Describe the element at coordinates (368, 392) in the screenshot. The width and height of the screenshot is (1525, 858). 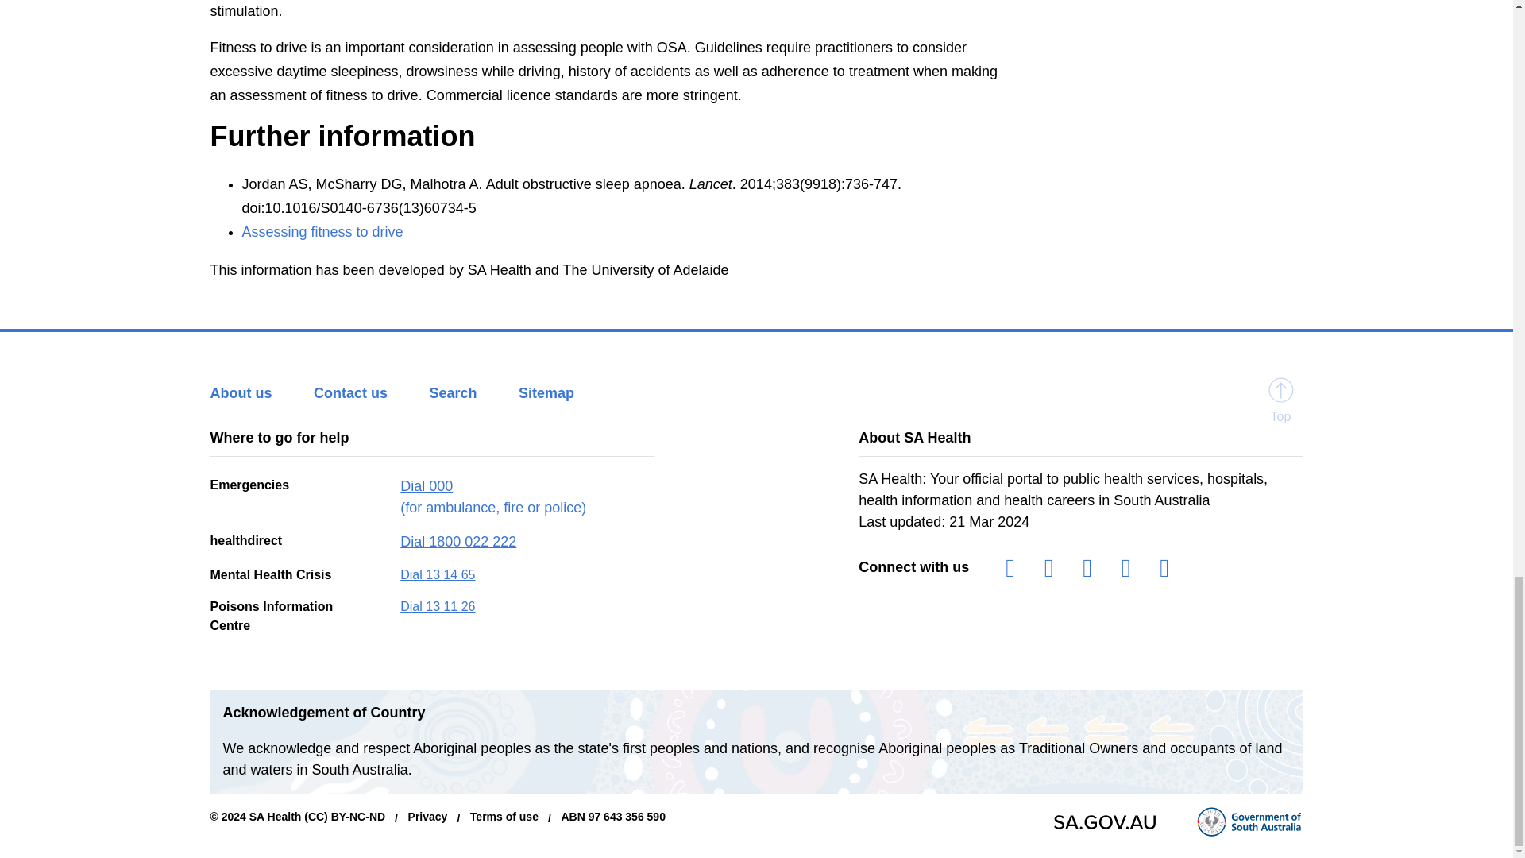
I see `Contact Us` at that location.